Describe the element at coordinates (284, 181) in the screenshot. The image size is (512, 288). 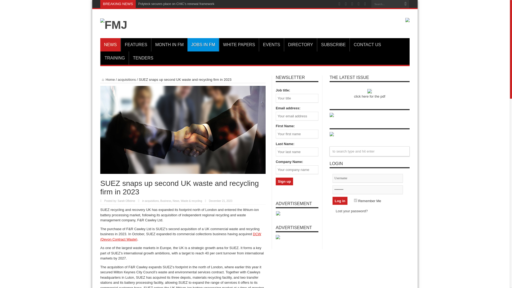
I see `Sign up` at that location.